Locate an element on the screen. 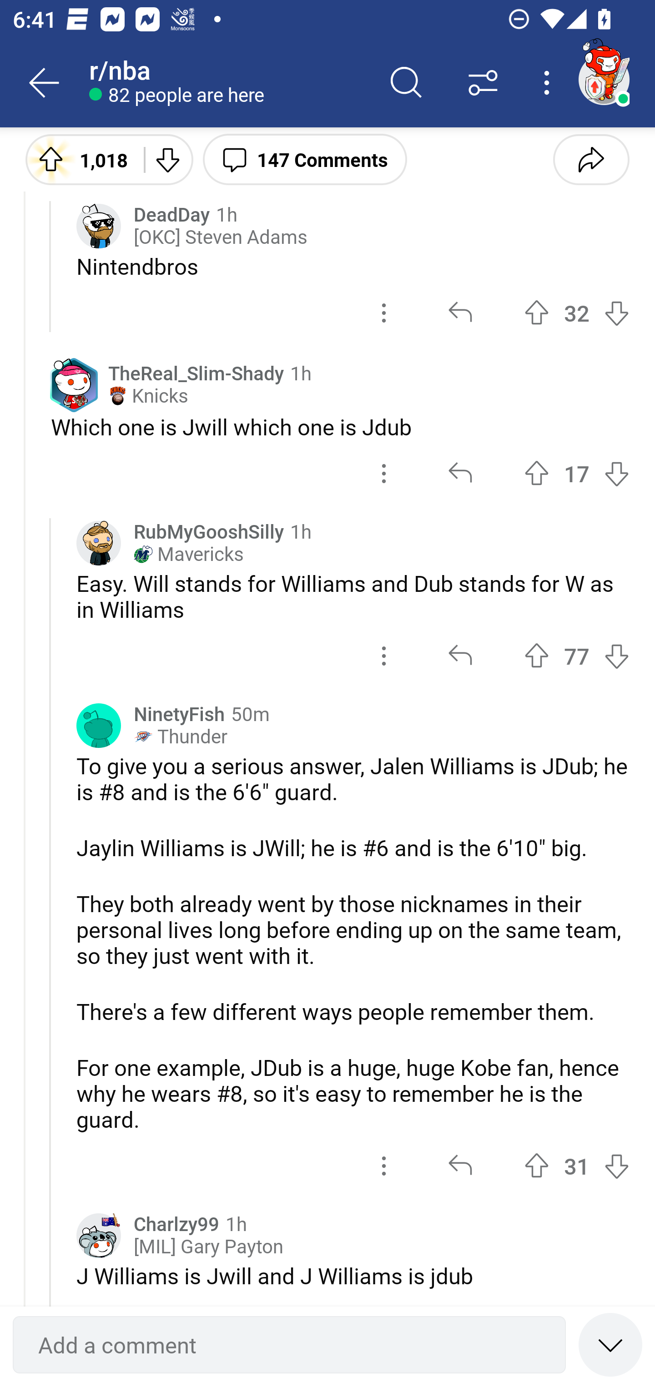  Upvote 31 31 votes Downvote is located at coordinates (577, 1166).